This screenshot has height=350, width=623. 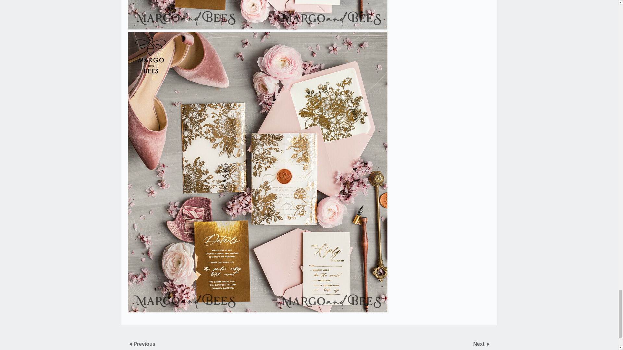 What do you see at coordinates (144, 344) in the screenshot?
I see `Previous` at bounding box center [144, 344].